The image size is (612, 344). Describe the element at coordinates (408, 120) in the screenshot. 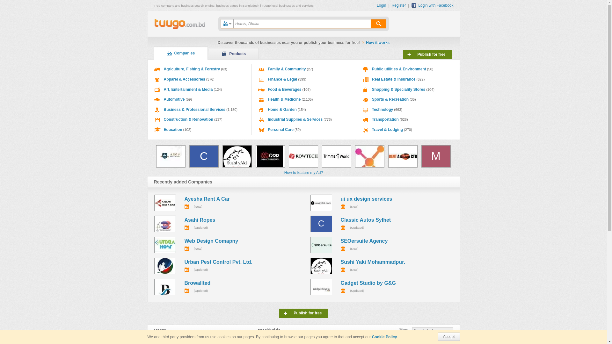

I see ` Transportation (628)` at that location.